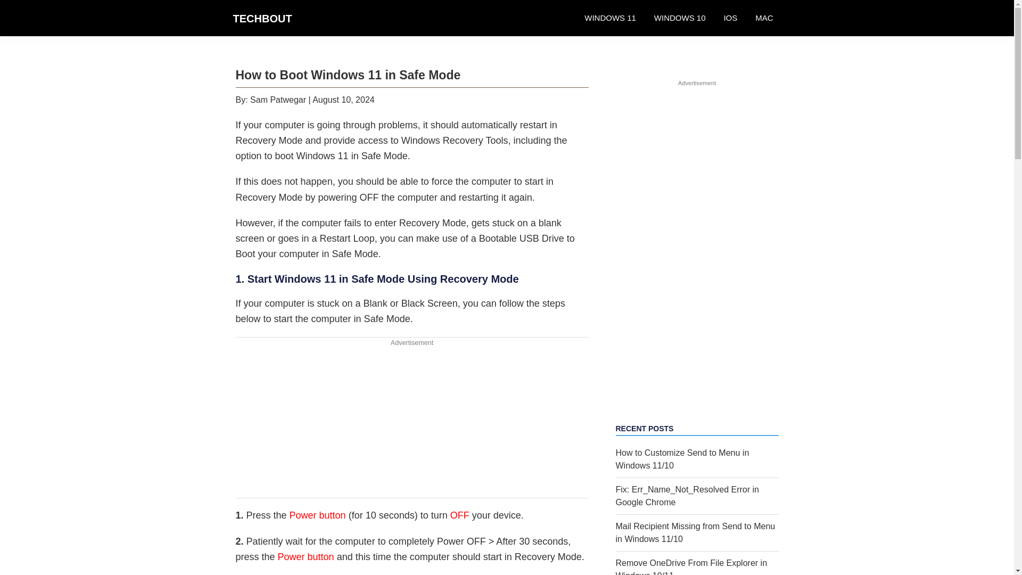  What do you see at coordinates (610, 18) in the screenshot?
I see `WINDOWS 11` at bounding box center [610, 18].